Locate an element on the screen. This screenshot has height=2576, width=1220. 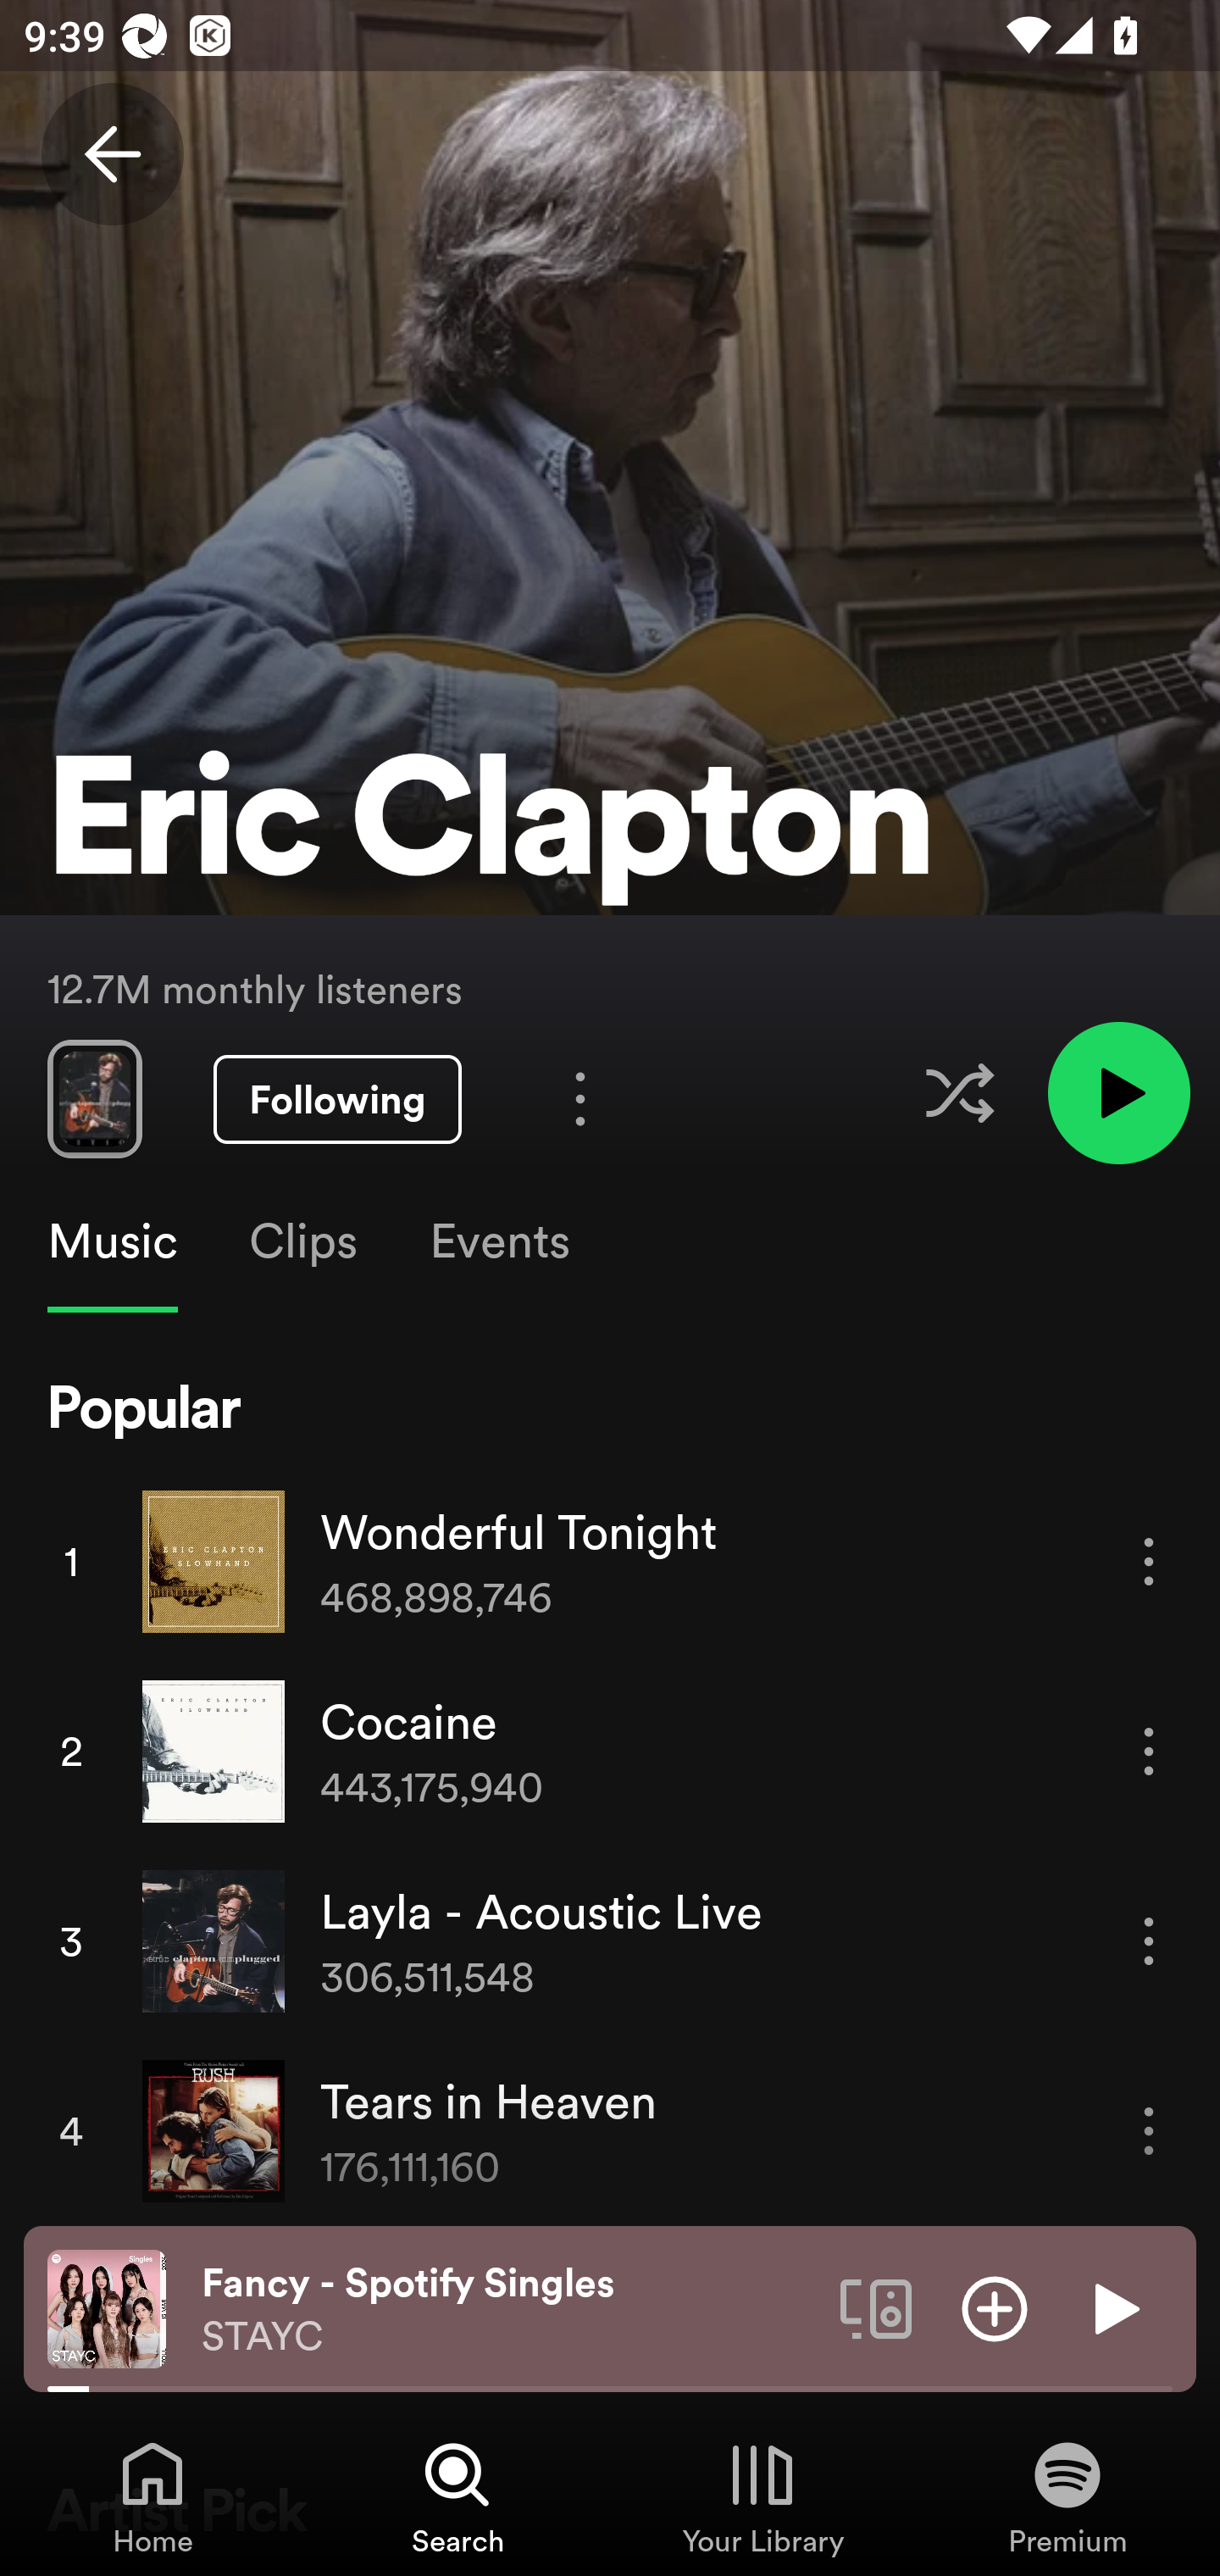
Home, Tab 1 of 4 Home Home is located at coordinates (152, 2496).